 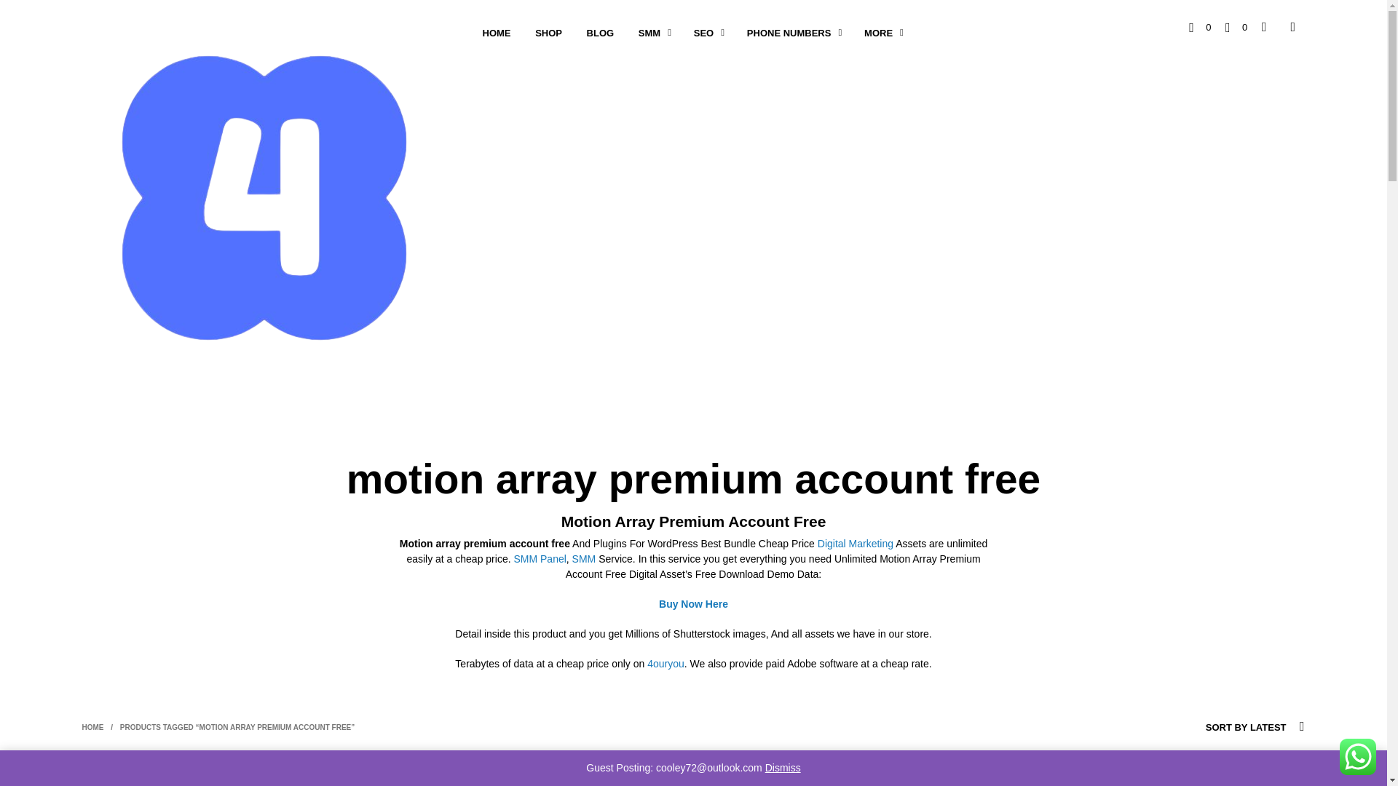 What do you see at coordinates (649, 33) in the screenshot?
I see `SMM` at bounding box center [649, 33].